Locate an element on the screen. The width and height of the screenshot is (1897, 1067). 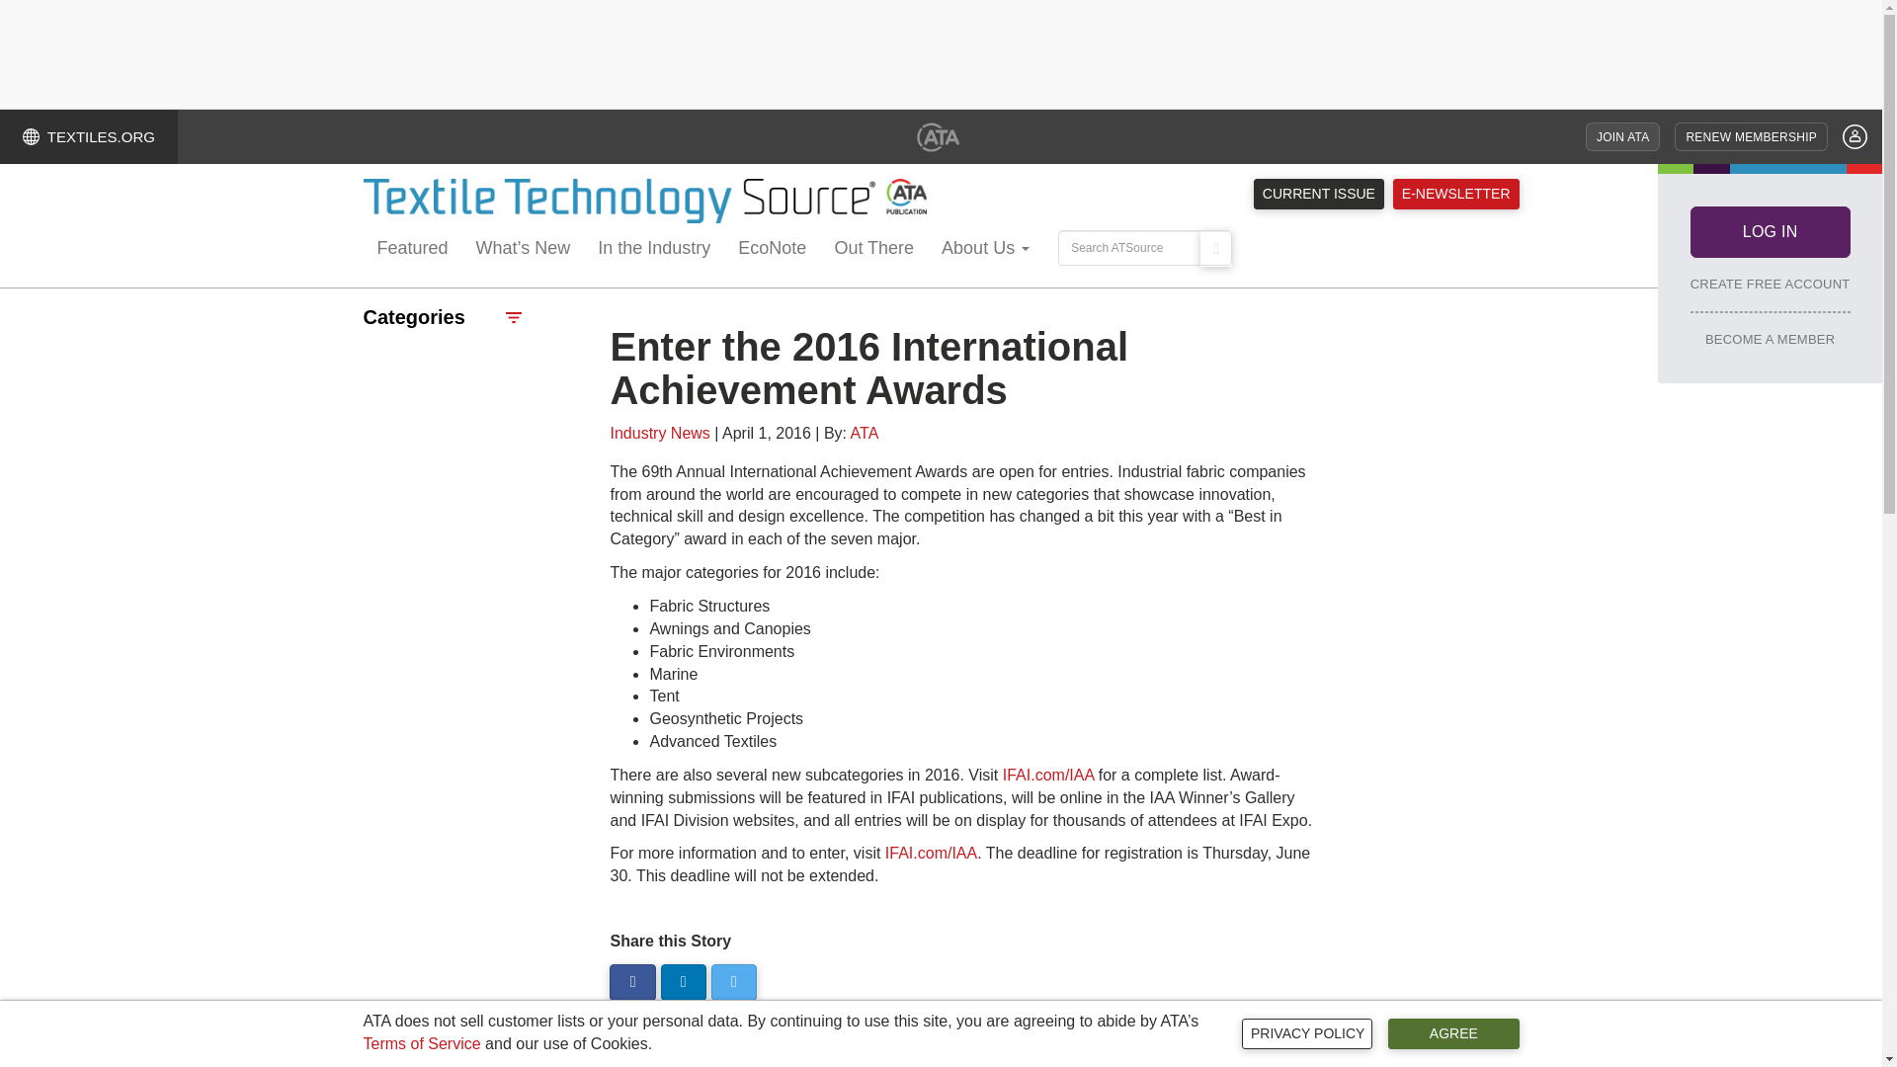
EcoNote is located at coordinates (772, 249).